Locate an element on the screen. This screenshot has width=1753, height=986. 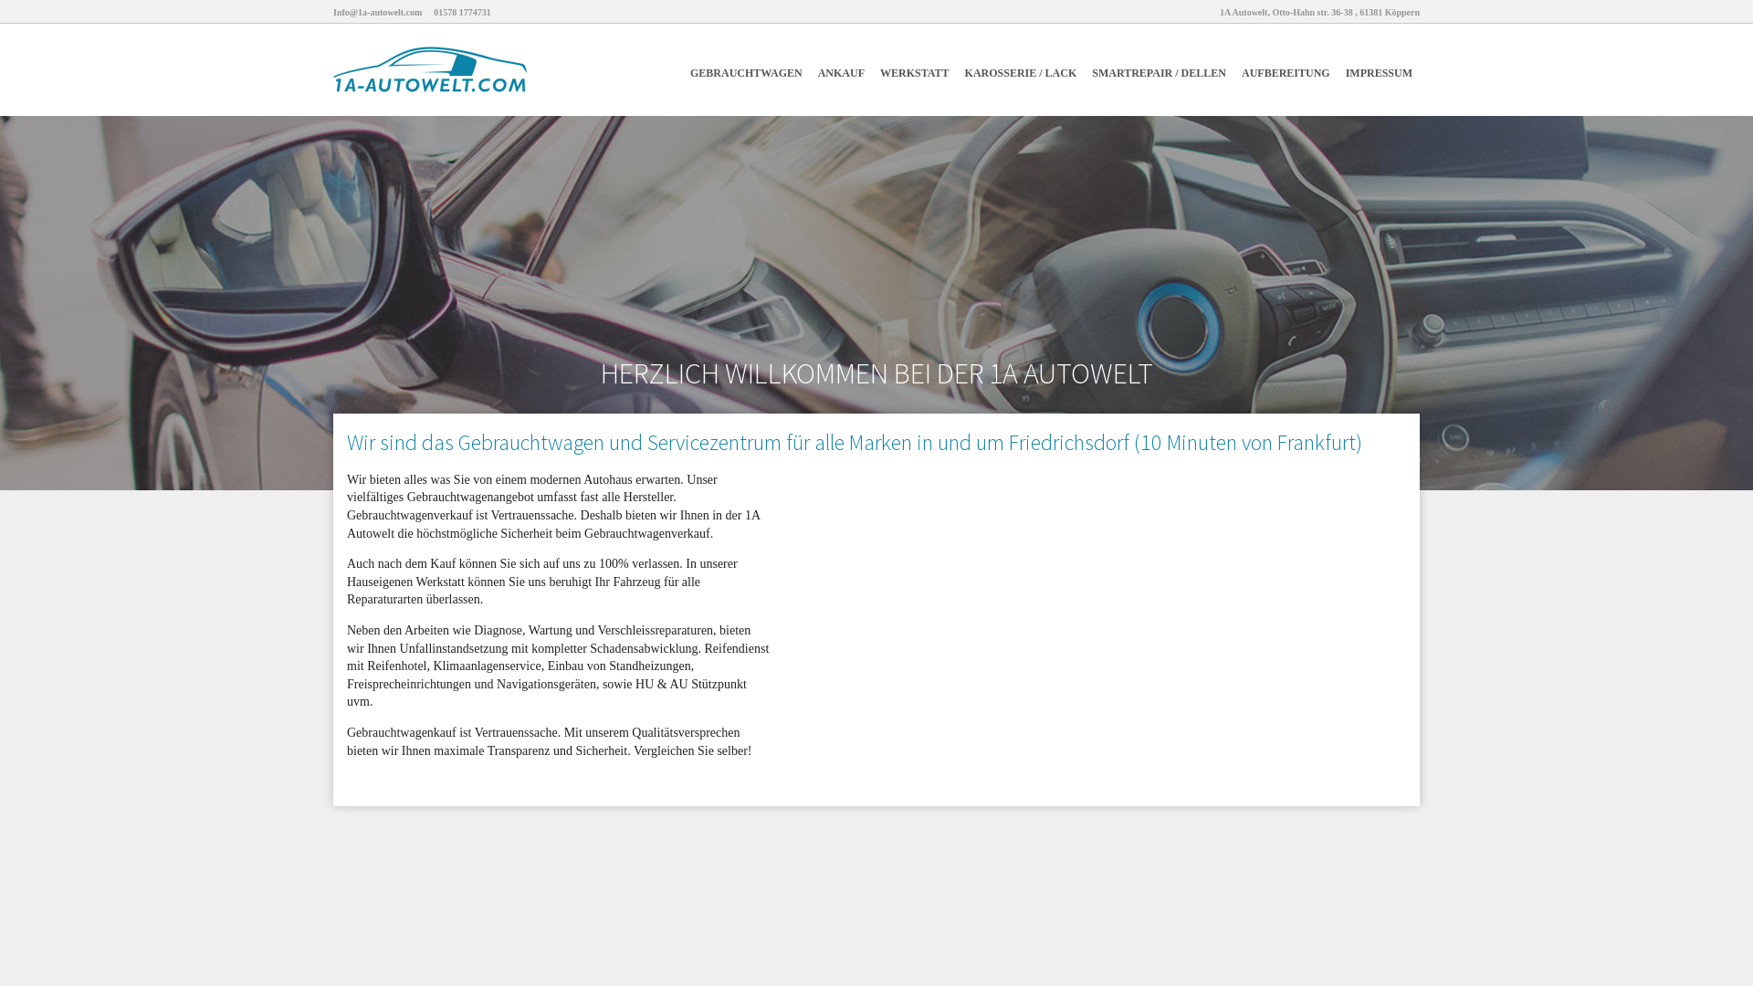
KAROSSERIE / LACK is located at coordinates (1021, 70).